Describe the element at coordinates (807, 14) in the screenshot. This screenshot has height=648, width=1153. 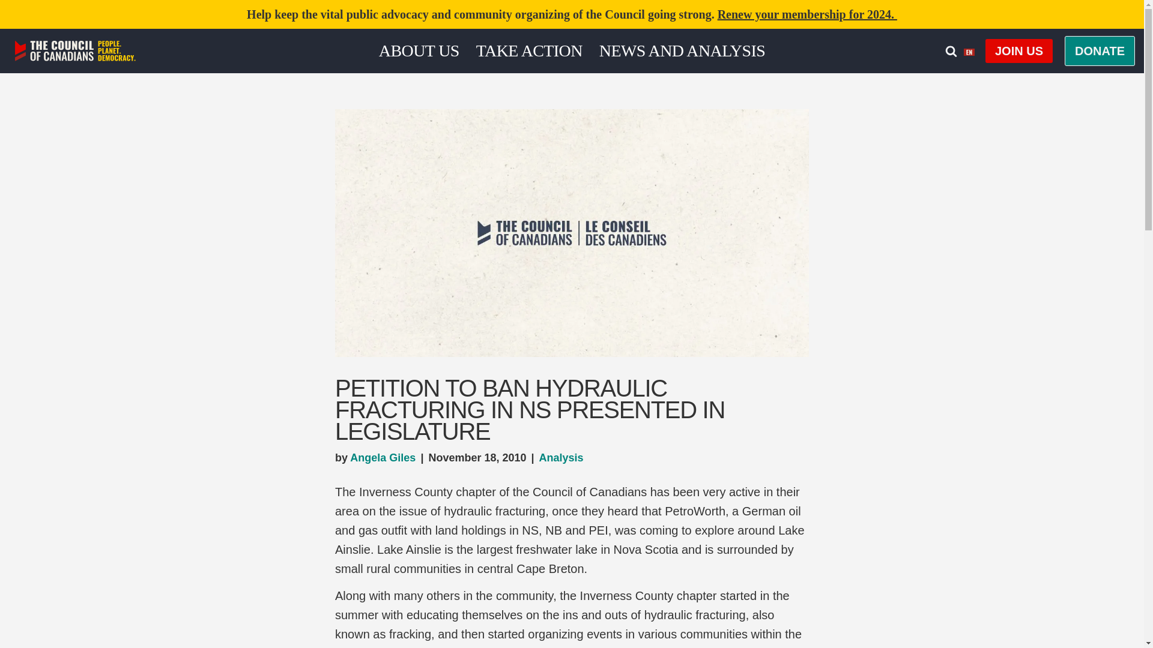
I see `Renew your membership for 2024. ` at that location.